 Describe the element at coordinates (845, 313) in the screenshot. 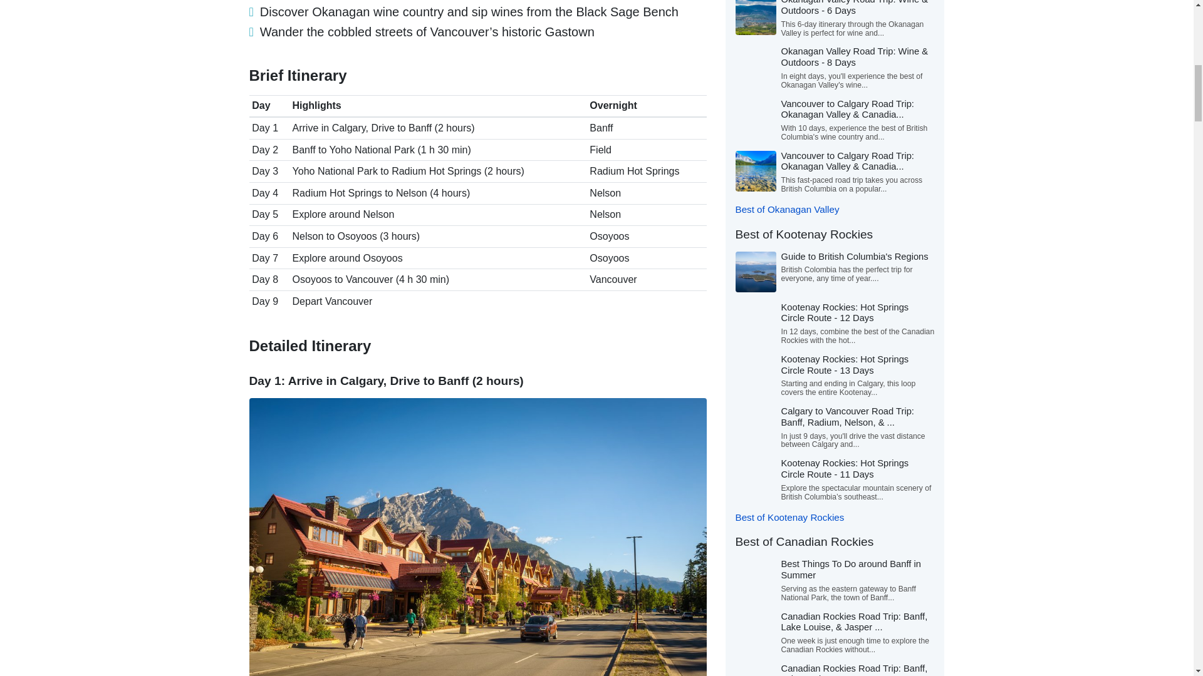

I see `Kootenay Rockies: Hot Springs Circle Route - 12 Days` at that location.